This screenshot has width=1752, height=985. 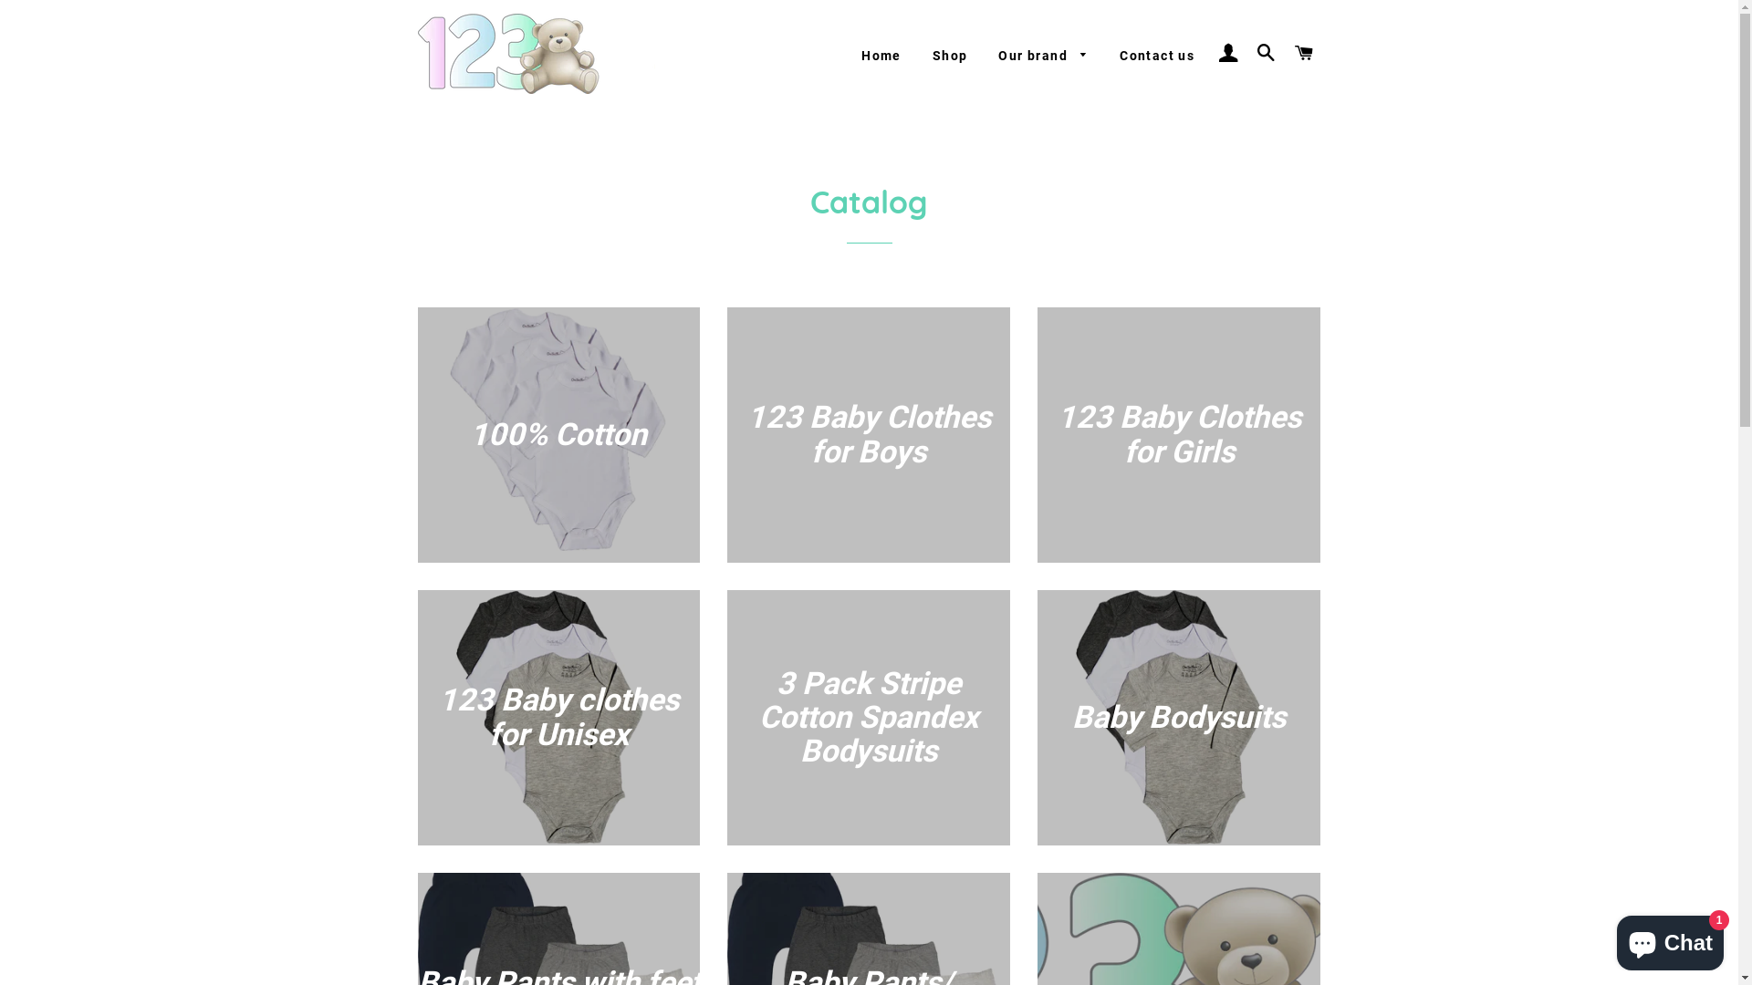 What do you see at coordinates (1179, 435) in the screenshot?
I see `123 Baby Clothes for Girls` at bounding box center [1179, 435].